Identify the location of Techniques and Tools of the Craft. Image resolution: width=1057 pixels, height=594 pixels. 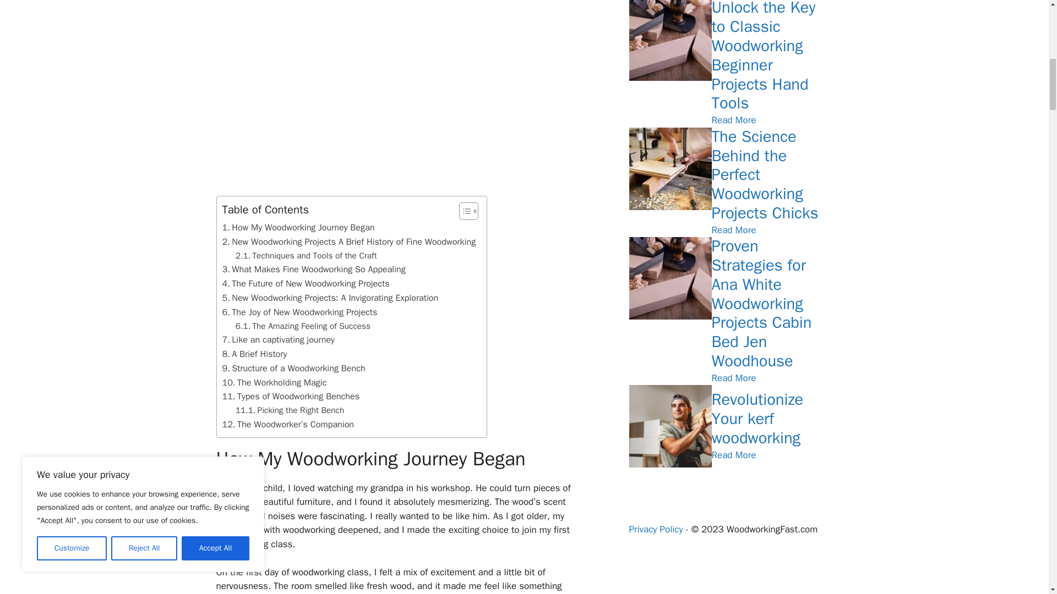
(306, 256).